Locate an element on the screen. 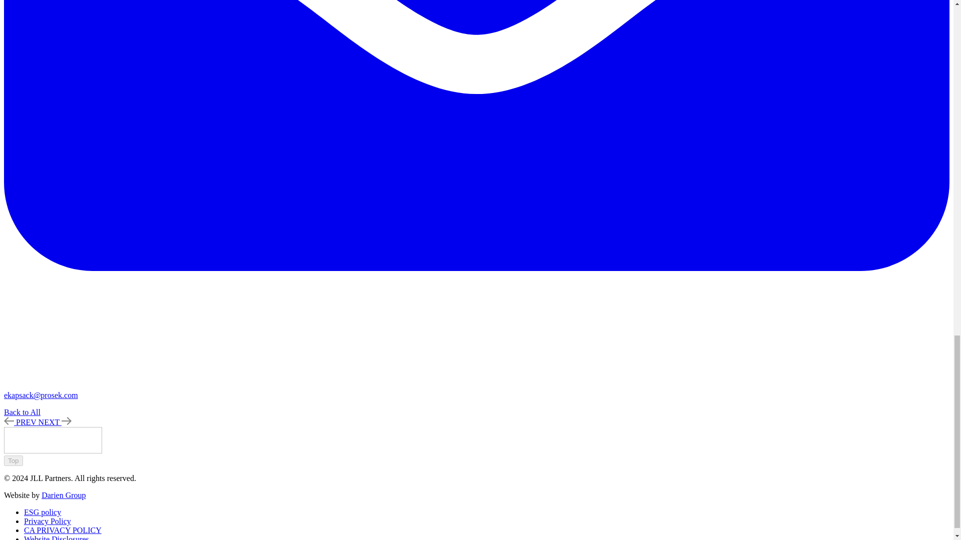 This screenshot has height=540, width=961. ESG policy is located at coordinates (43, 512).